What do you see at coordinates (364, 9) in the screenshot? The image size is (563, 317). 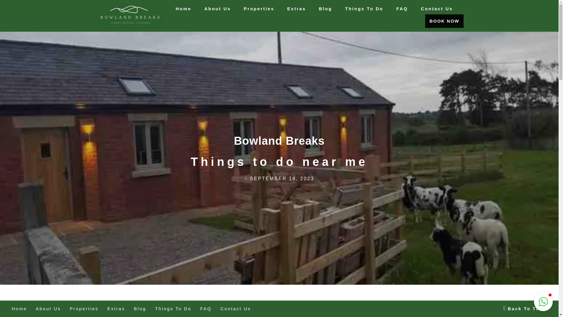 I see `Things To Do` at bounding box center [364, 9].